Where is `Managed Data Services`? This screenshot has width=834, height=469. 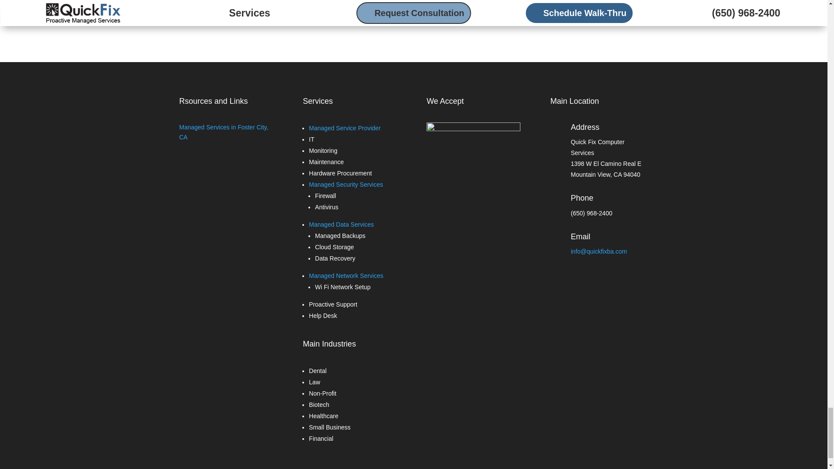
Managed Data Services is located at coordinates (341, 224).